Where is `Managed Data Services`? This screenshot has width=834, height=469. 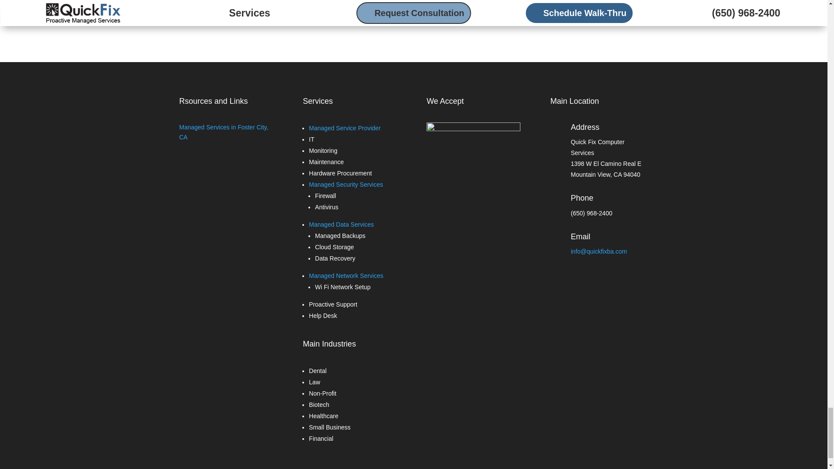
Managed Data Services is located at coordinates (341, 224).